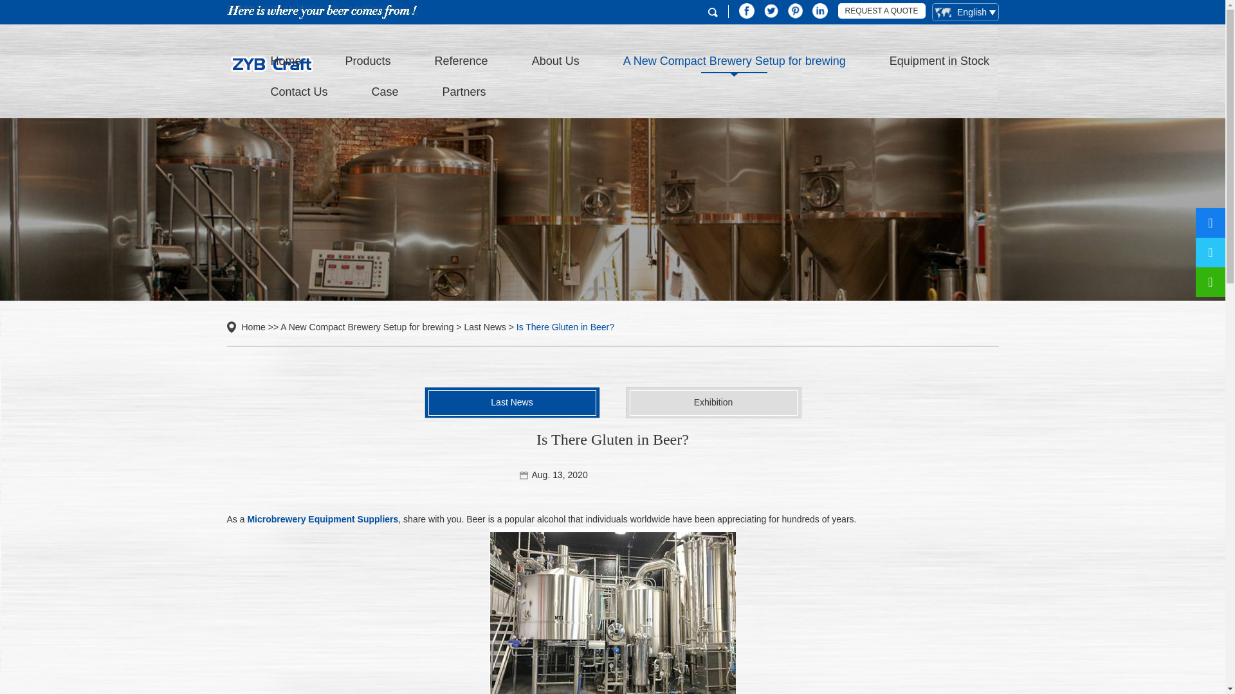  I want to click on English, so click(964, 12).